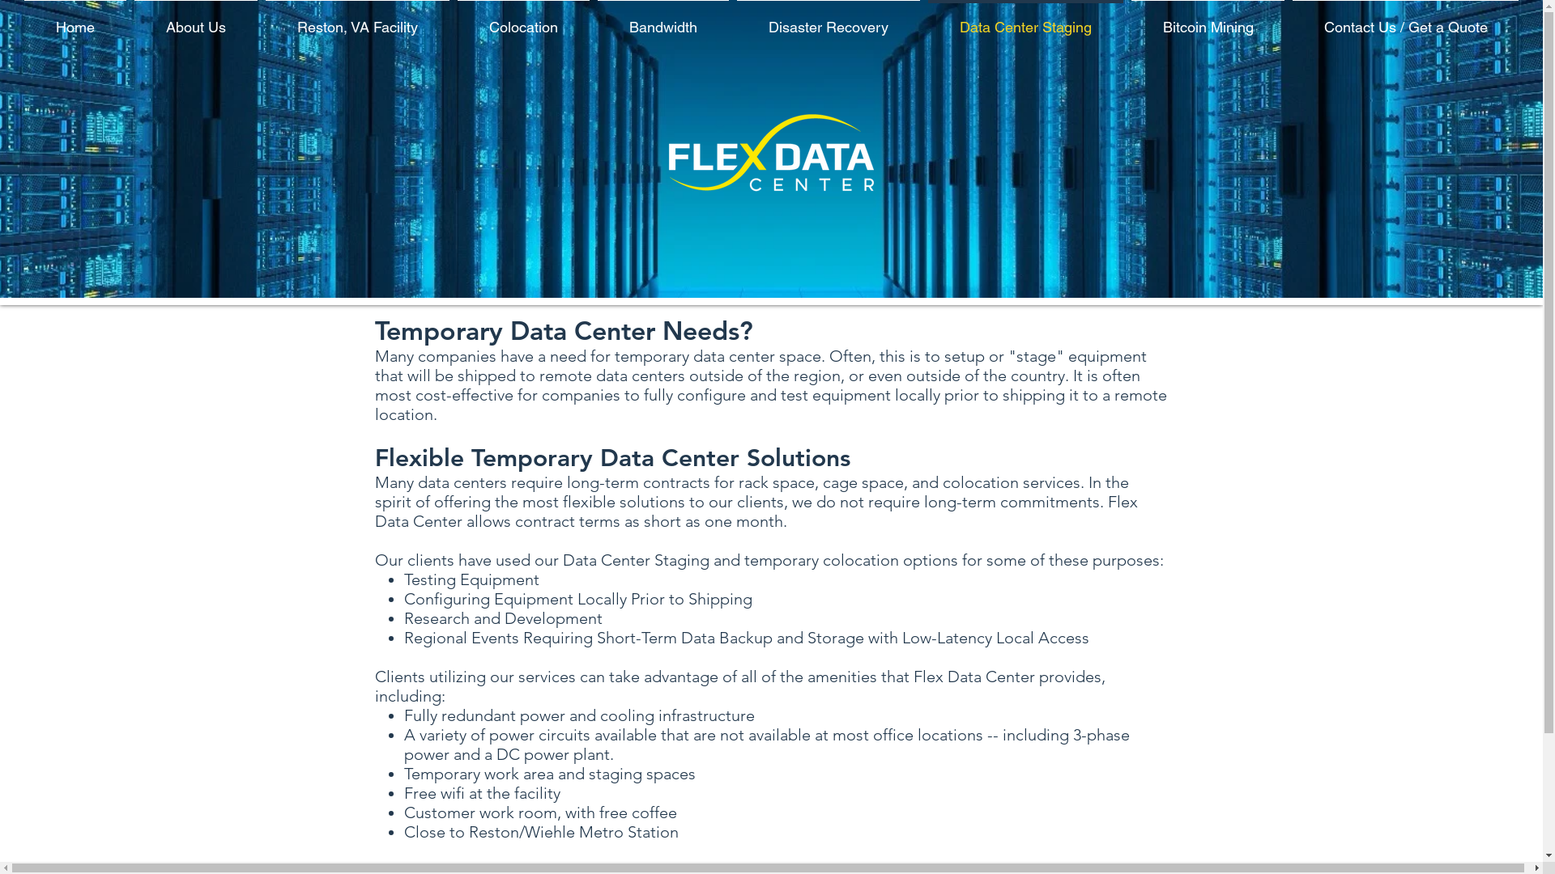  What do you see at coordinates (358, 19) in the screenshot?
I see `Reston, VA Facility` at bounding box center [358, 19].